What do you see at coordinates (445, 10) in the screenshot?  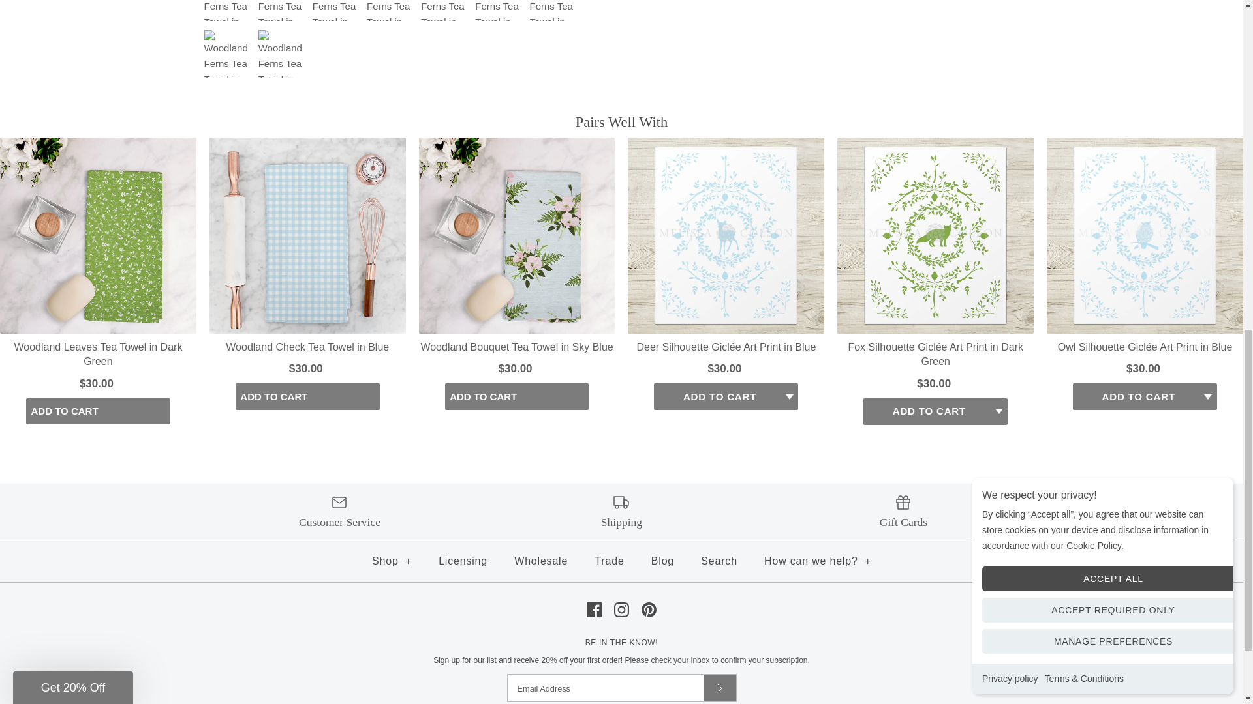 I see `Woodland Ferns Tea Towel in Sky Blue - Melissa Colson` at bounding box center [445, 10].